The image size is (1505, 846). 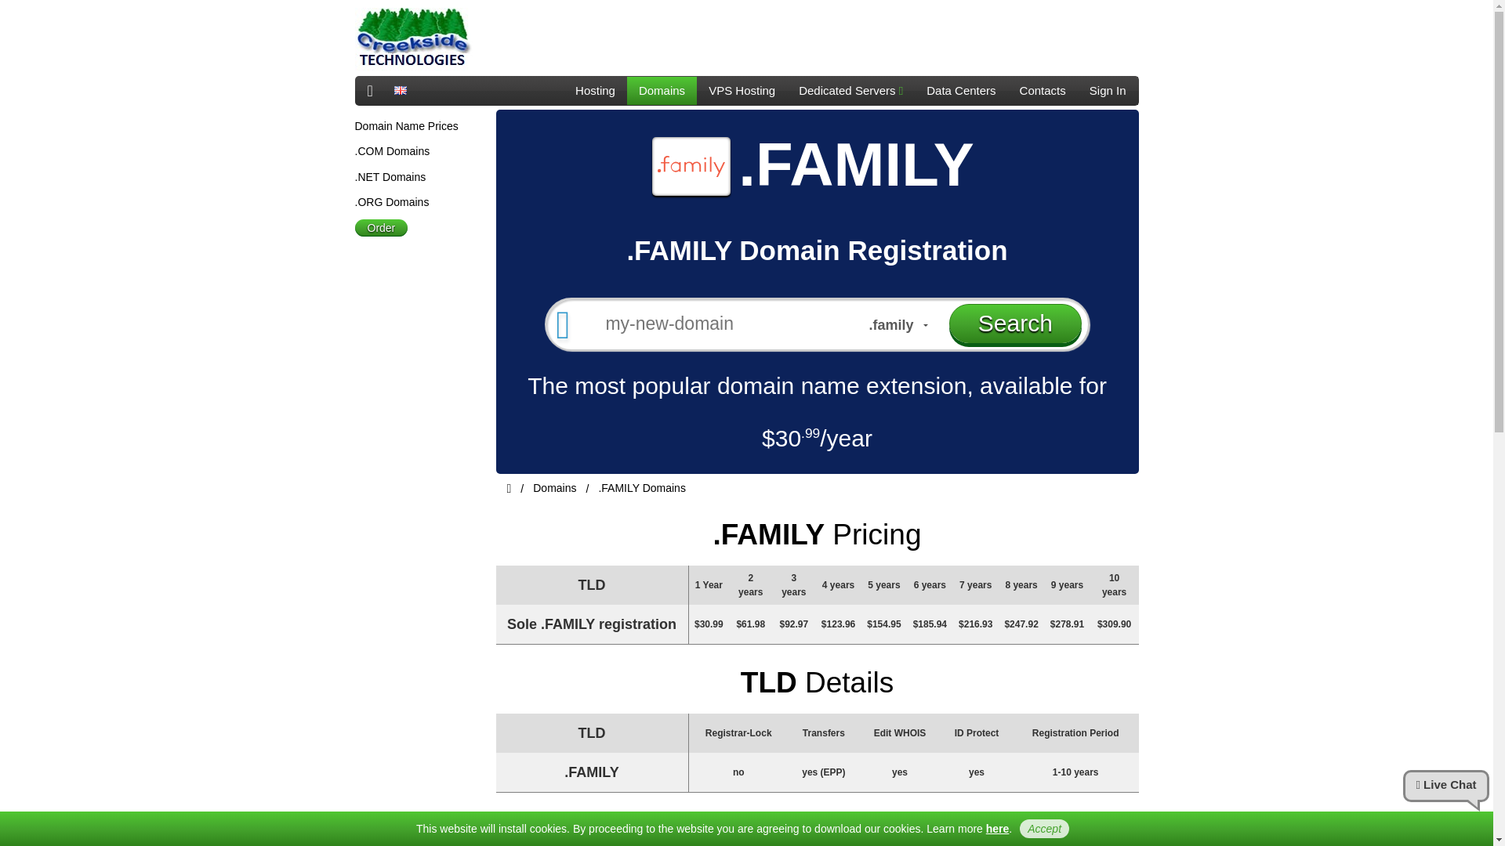 What do you see at coordinates (641, 487) in the screenshot?
I see `.FAMILY Domains` at bounding box center [641, 487].